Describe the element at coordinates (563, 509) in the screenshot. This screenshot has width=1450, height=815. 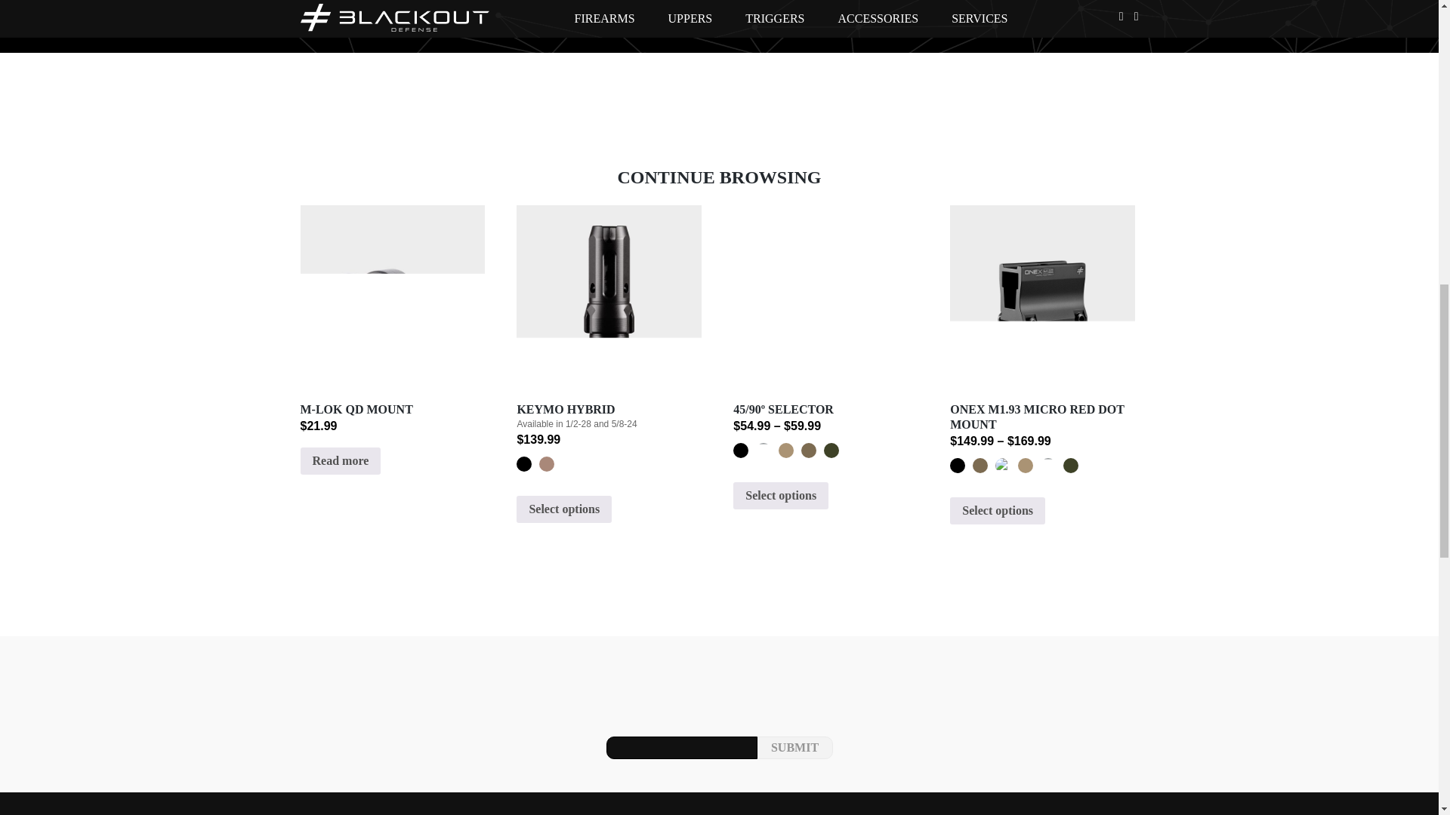
I see `Select options` at that location.